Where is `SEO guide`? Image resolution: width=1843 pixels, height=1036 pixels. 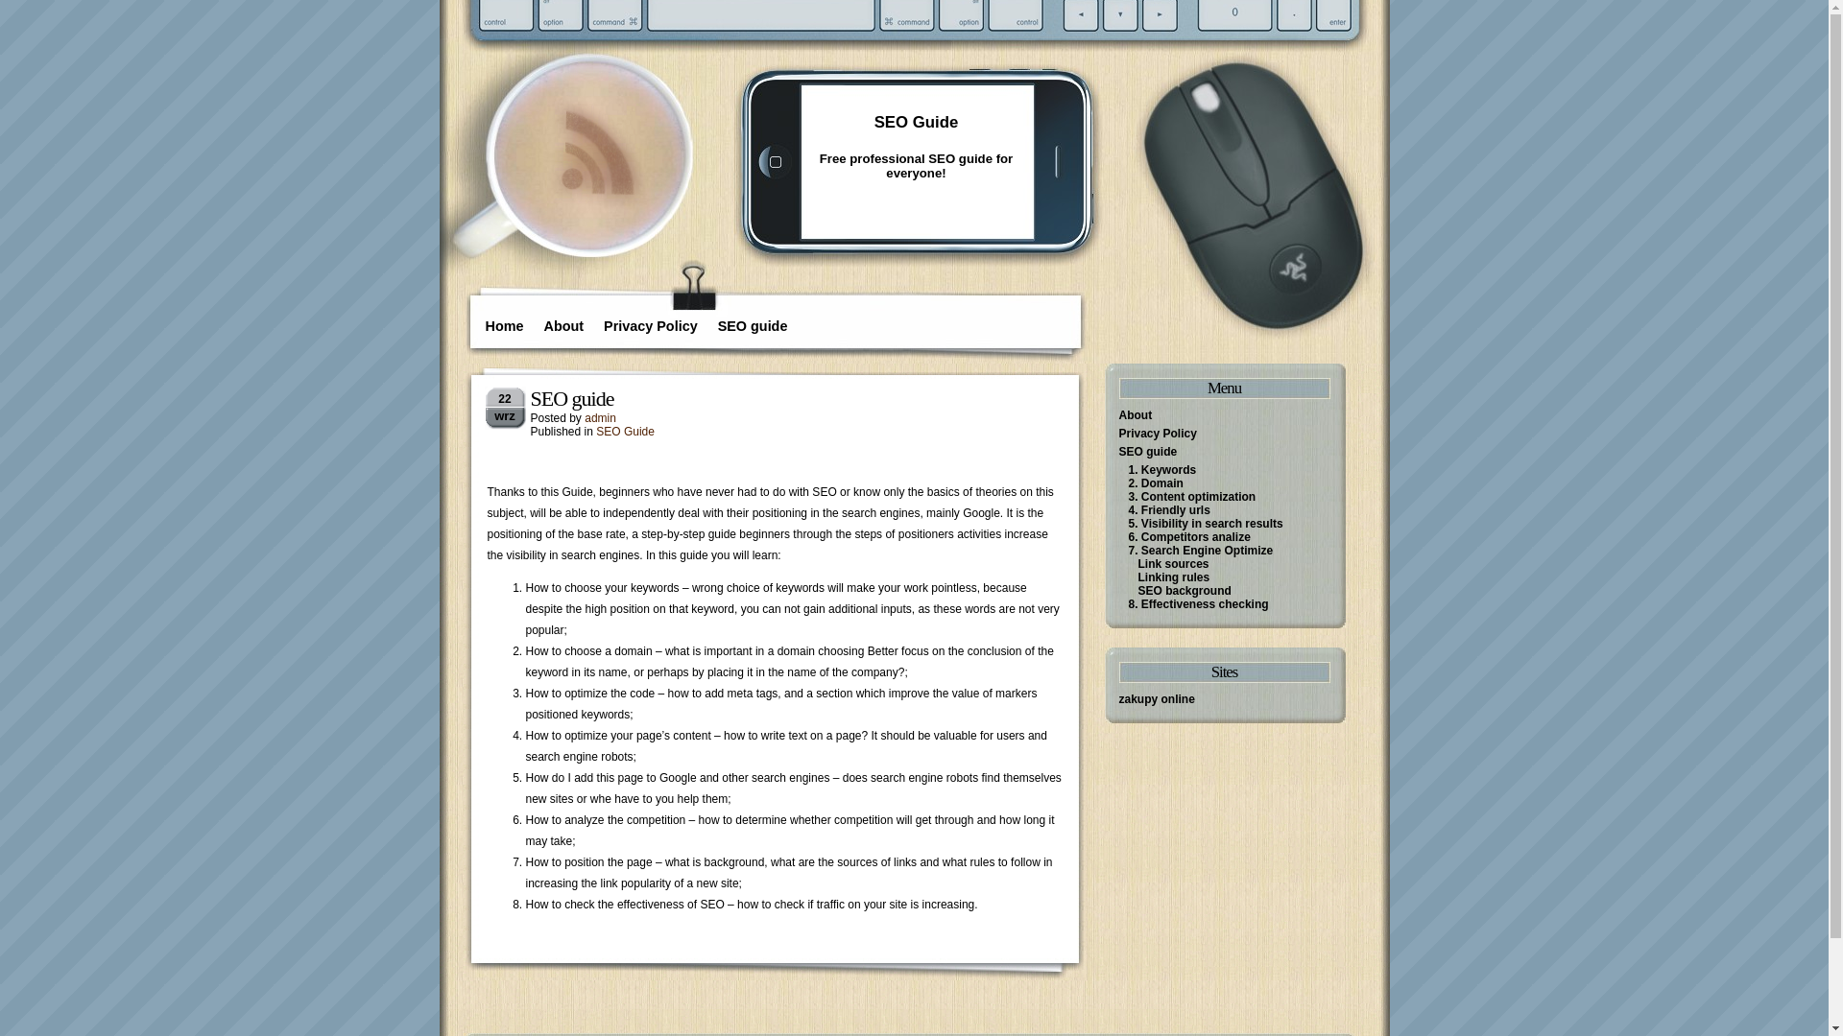
SEO guide is located at coordinates (753, 329).